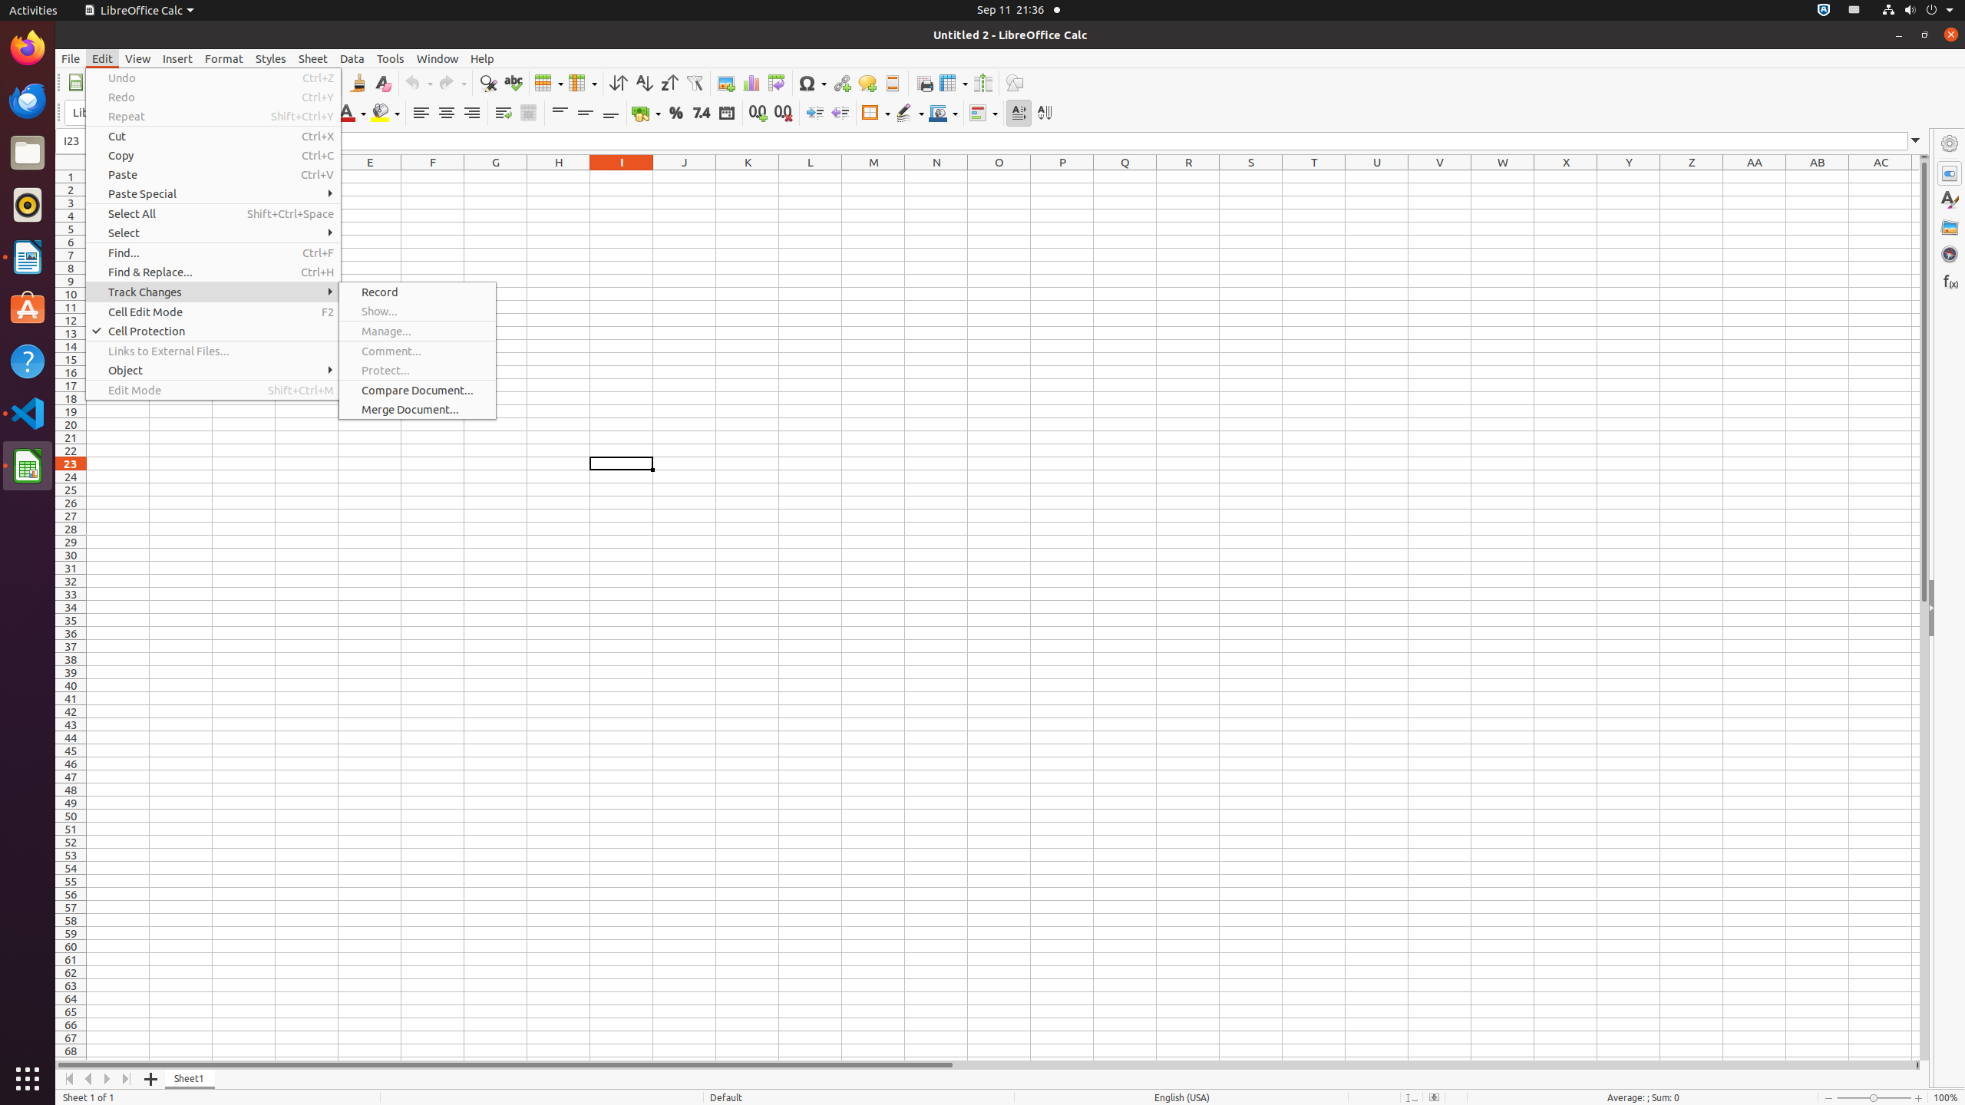  I want to click on Comment..., so click(418, 351).